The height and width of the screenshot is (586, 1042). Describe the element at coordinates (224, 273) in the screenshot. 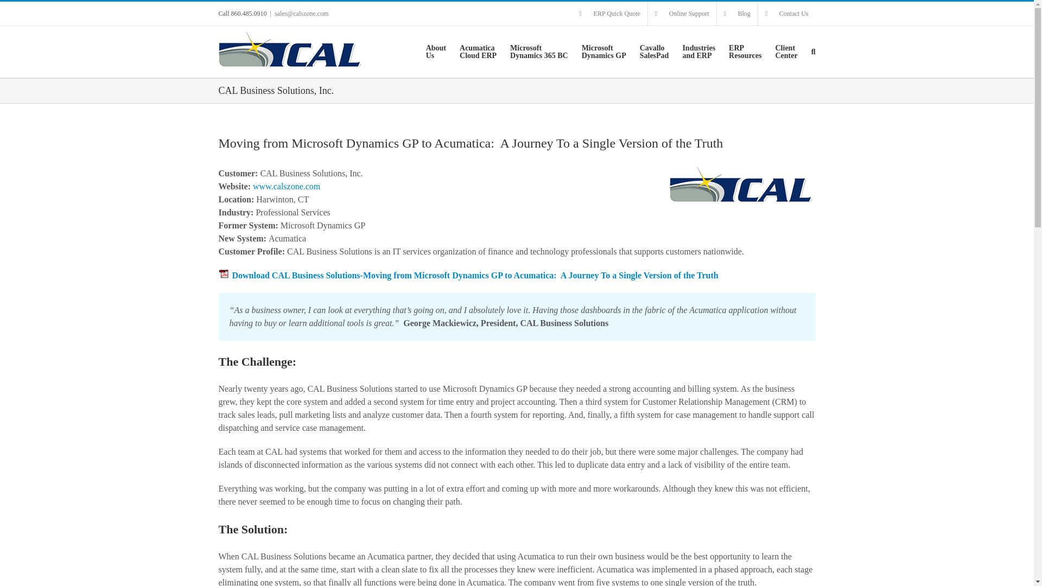

I see `Adobe PDF` at that location.